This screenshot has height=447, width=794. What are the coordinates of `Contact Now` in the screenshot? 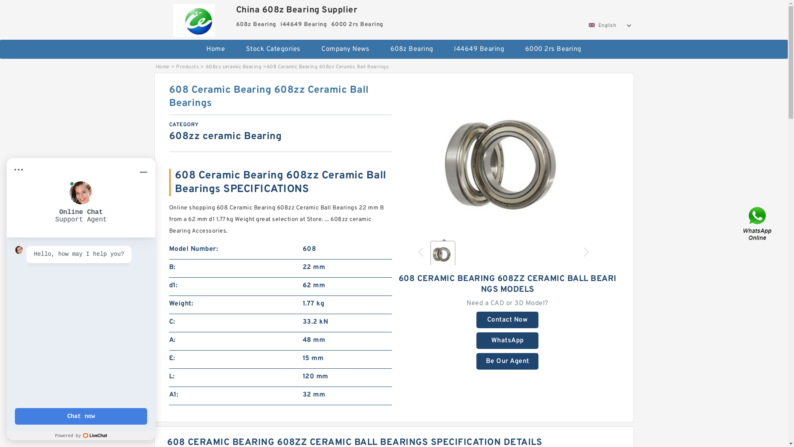 It's located at (507, 320).